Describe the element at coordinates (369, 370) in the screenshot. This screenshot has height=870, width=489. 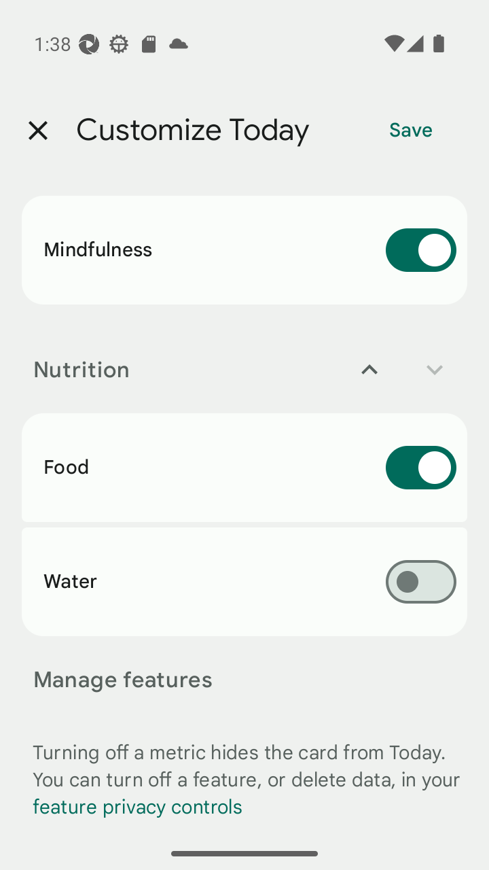
I see `Move Nutrition up` at that location.